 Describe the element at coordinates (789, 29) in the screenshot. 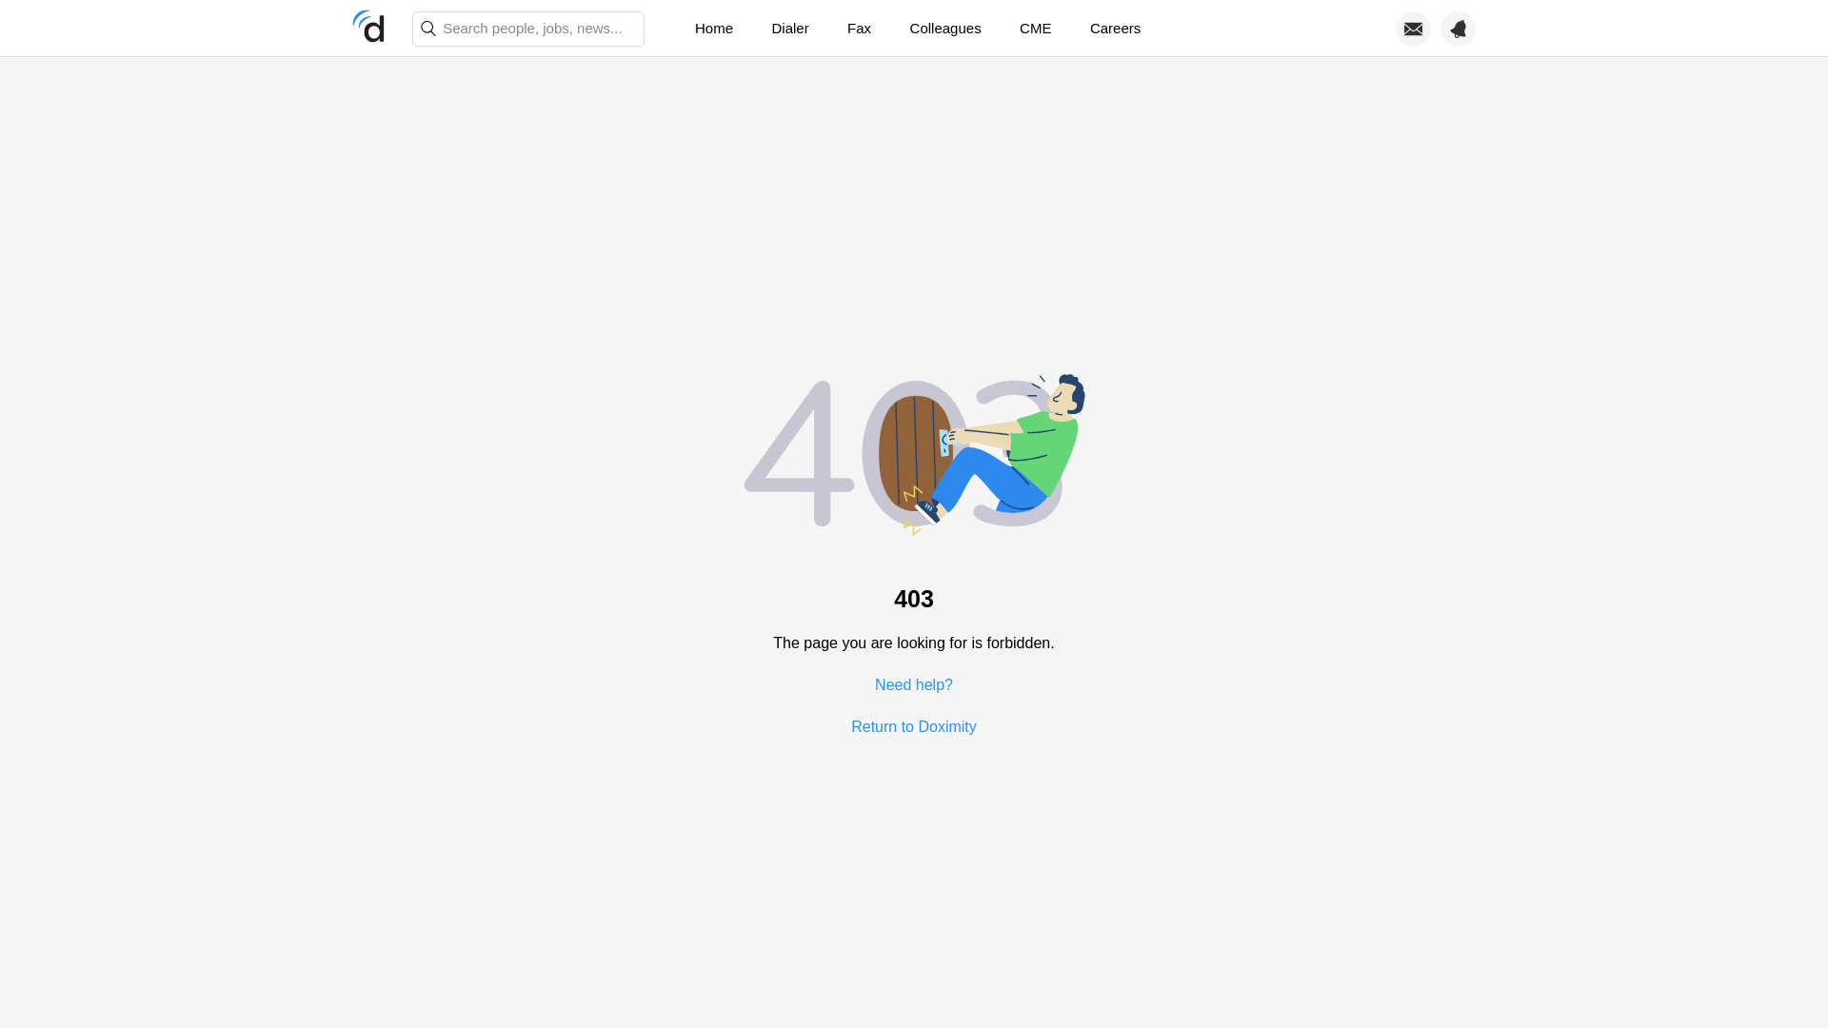

I see `Dialer` at that location.